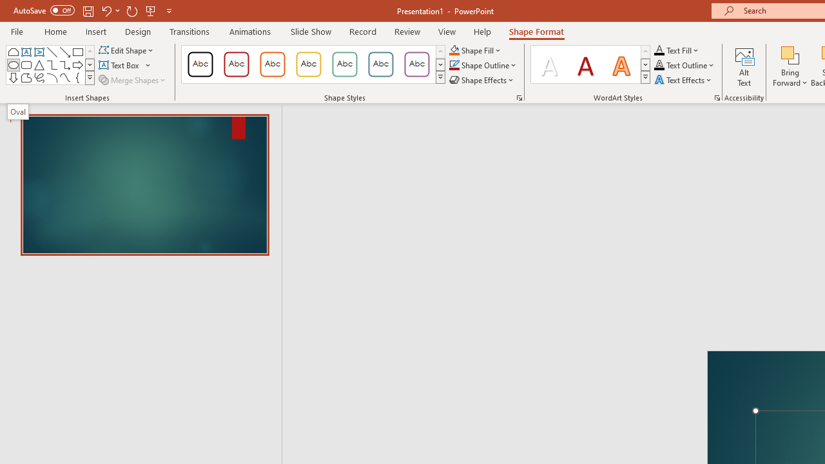 Image resolution: width=825 pixels, height=464 pixels. Describe the element at coordinates (13, 64) in the screenshot. I see `Oval` at that location.